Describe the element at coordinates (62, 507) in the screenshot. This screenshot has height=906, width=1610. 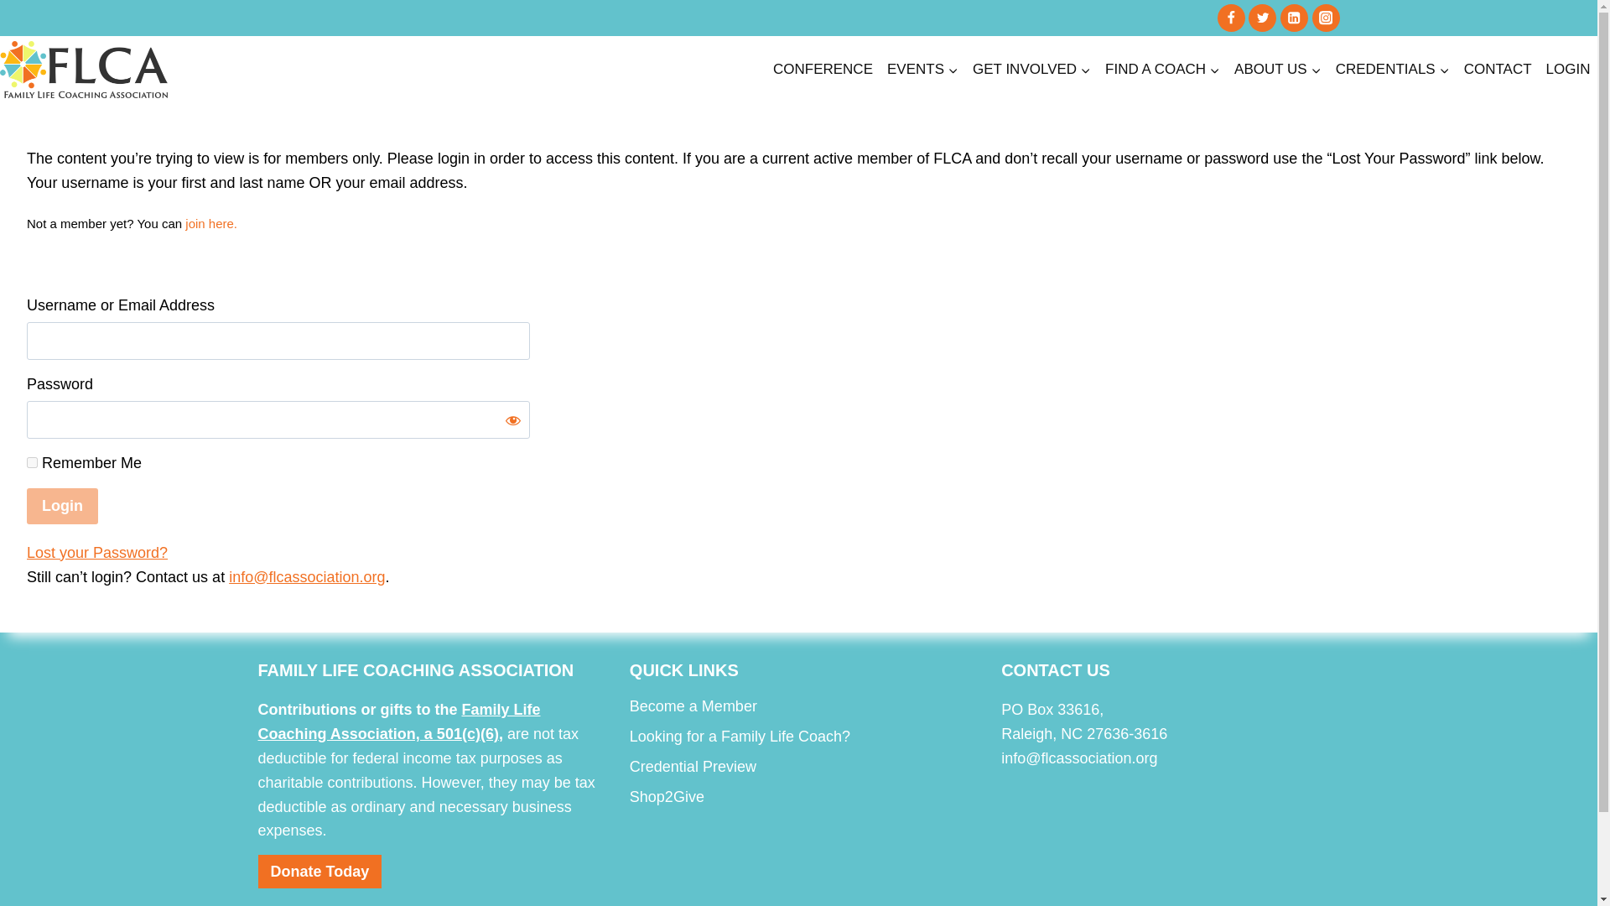
I see `Login` at that location.